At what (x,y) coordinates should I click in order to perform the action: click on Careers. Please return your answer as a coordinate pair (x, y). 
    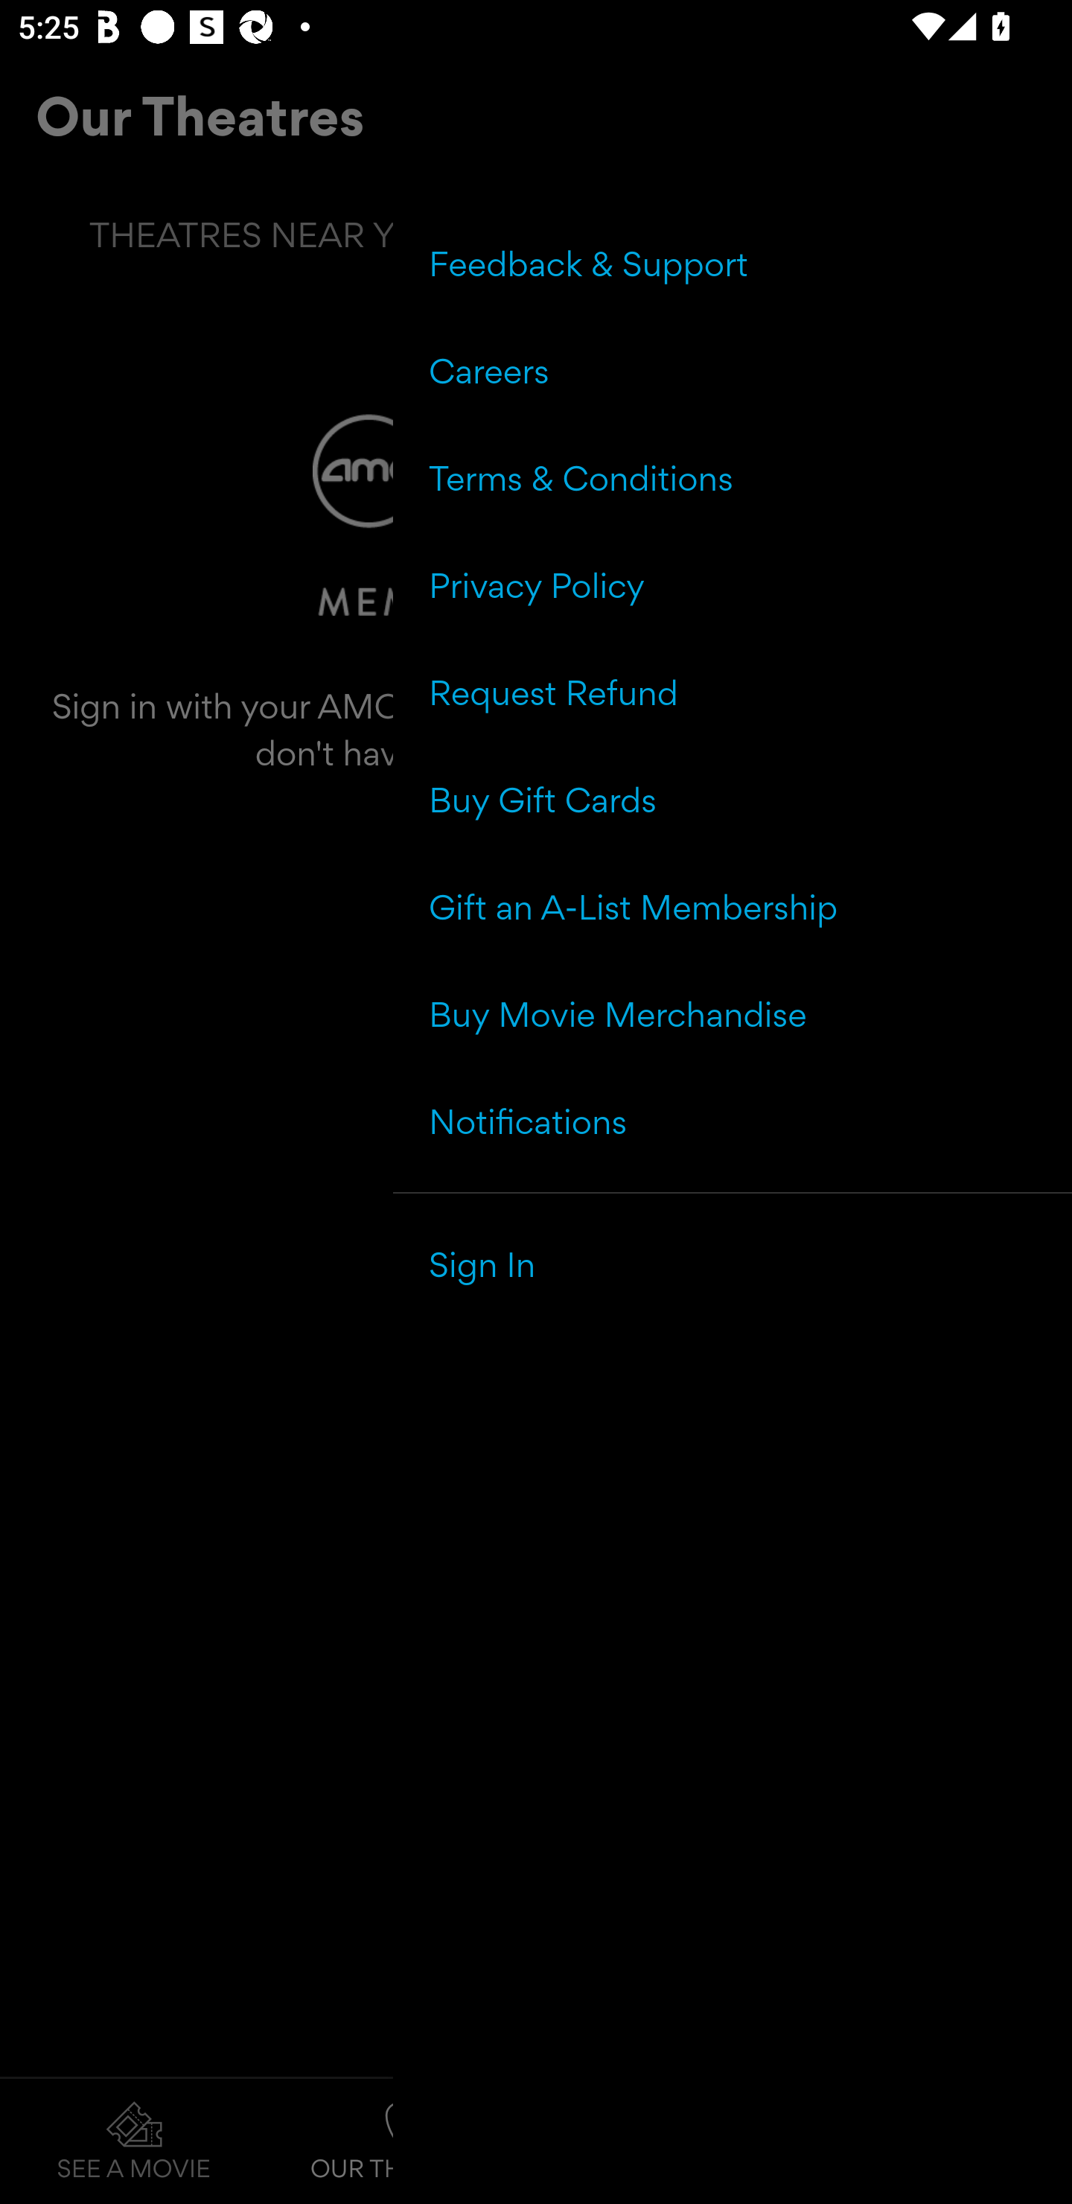
    Looking at the image, I should click on (733, 371).